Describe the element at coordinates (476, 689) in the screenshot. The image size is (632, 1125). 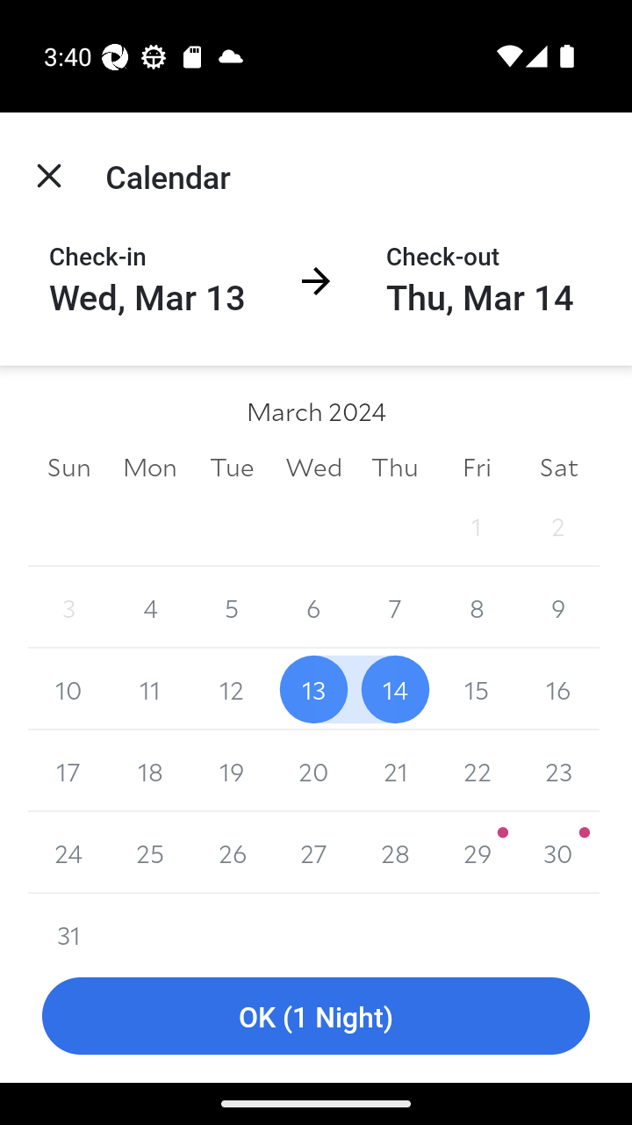
I see `15 15 March 2024` at that location.